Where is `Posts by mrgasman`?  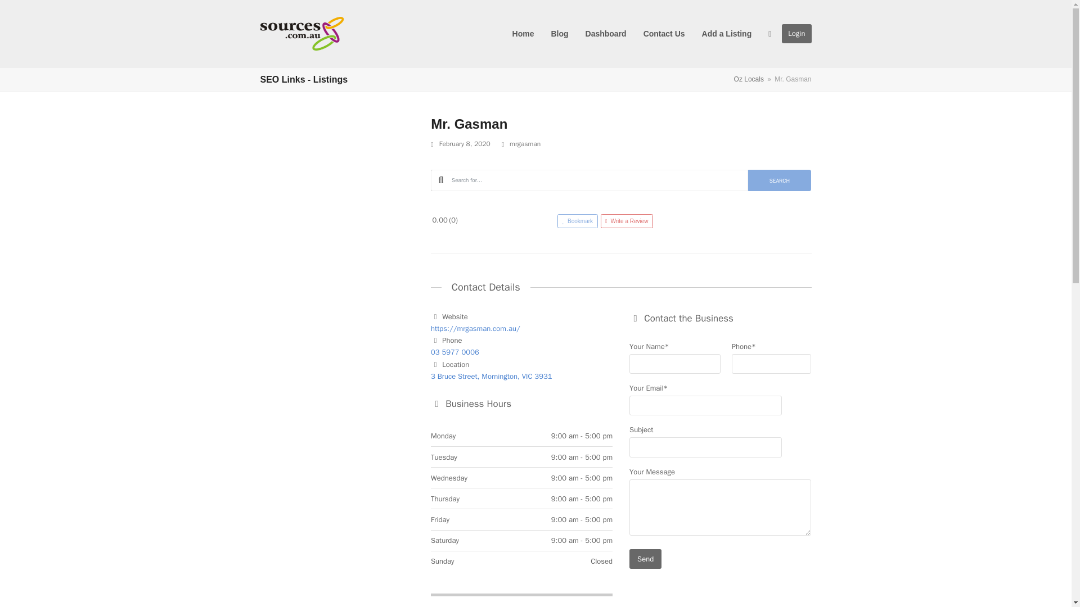
Posts by mrgasman is located at coordinates (525, 144).